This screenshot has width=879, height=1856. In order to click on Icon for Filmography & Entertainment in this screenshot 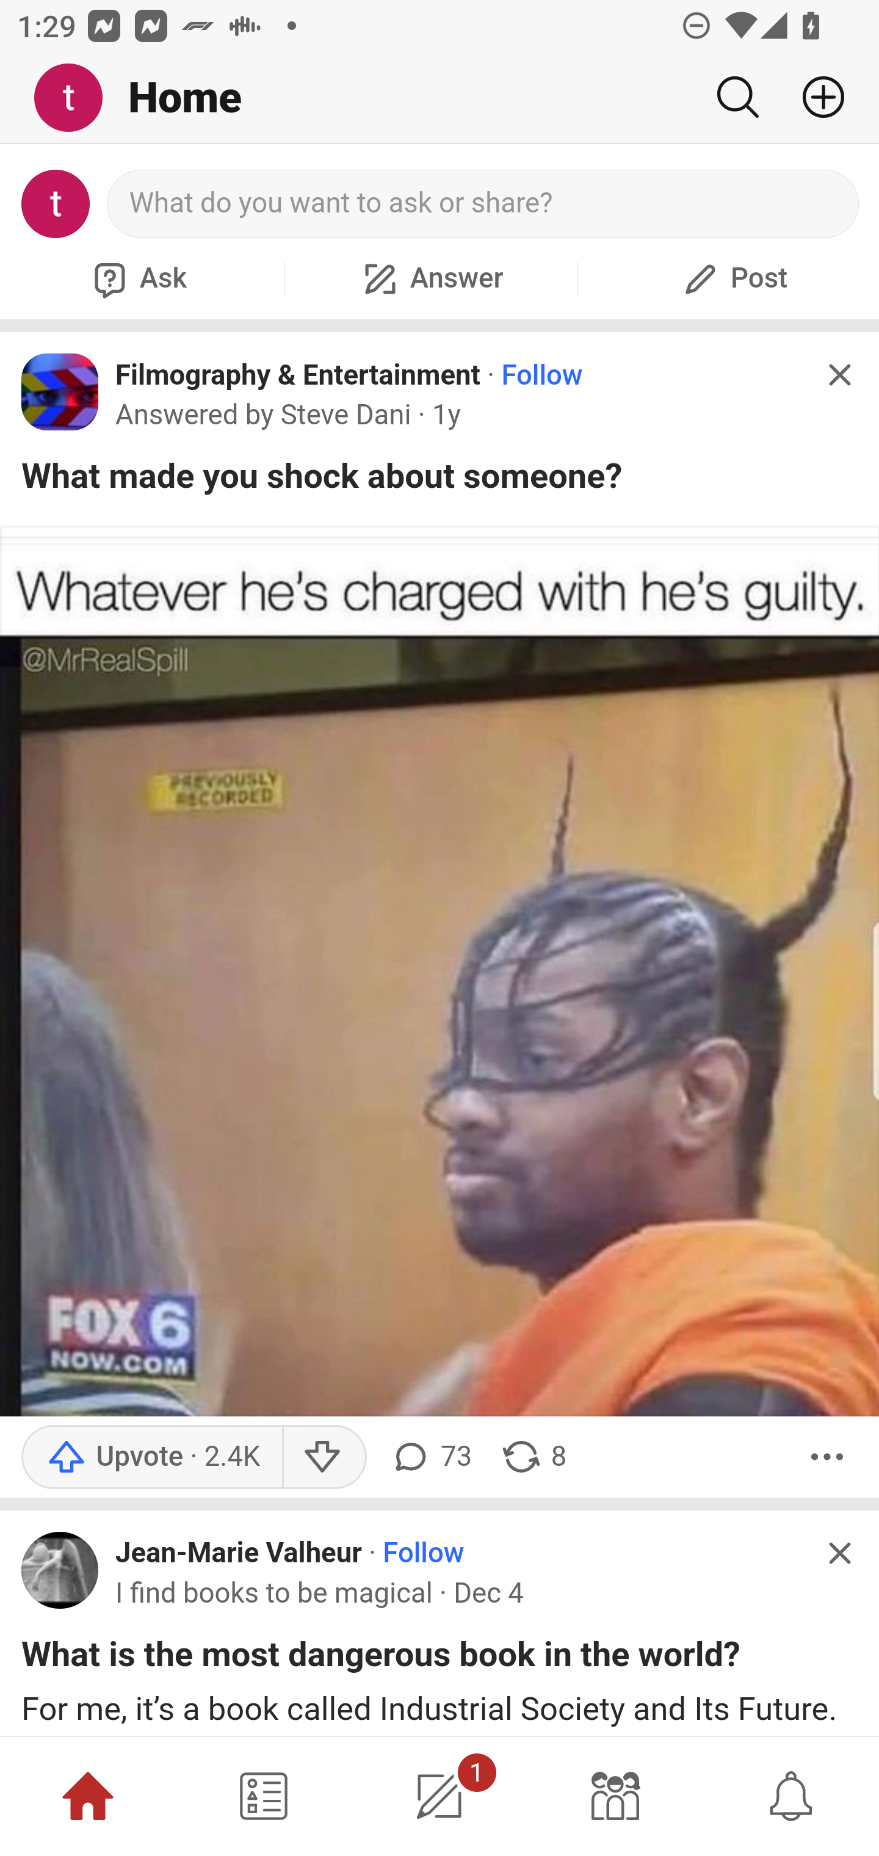, I will do `click(60, 391)`.